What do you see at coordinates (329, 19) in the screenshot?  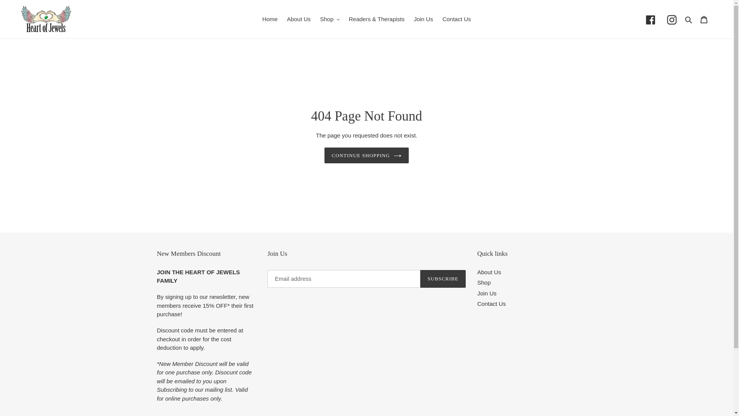 I see `Shop` at bounding box center [329, 19].